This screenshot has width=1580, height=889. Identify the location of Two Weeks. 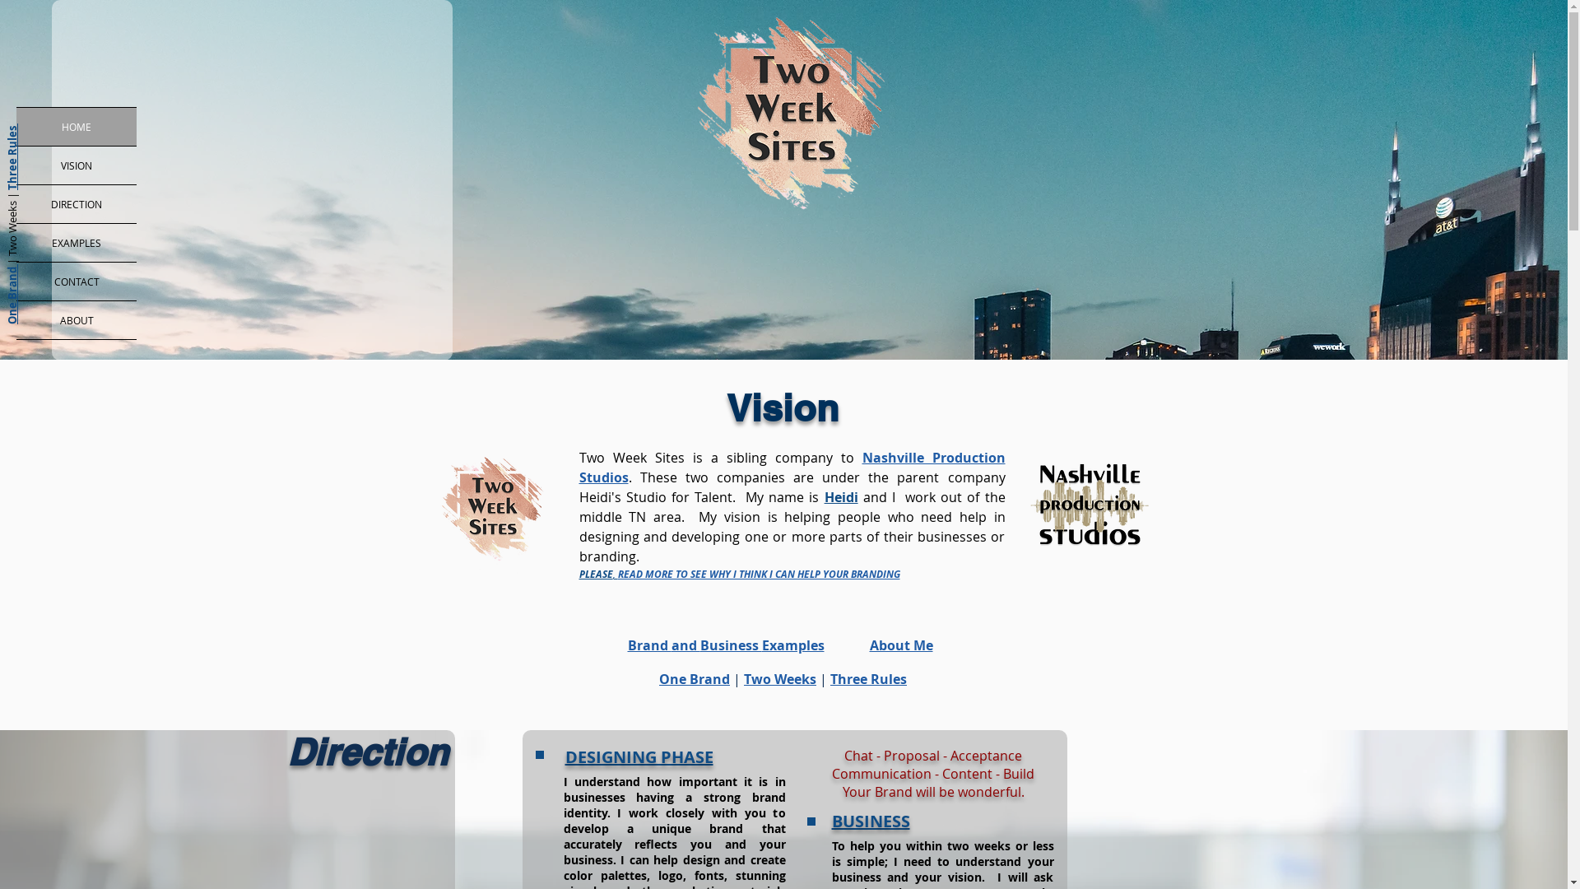
(780, 679).